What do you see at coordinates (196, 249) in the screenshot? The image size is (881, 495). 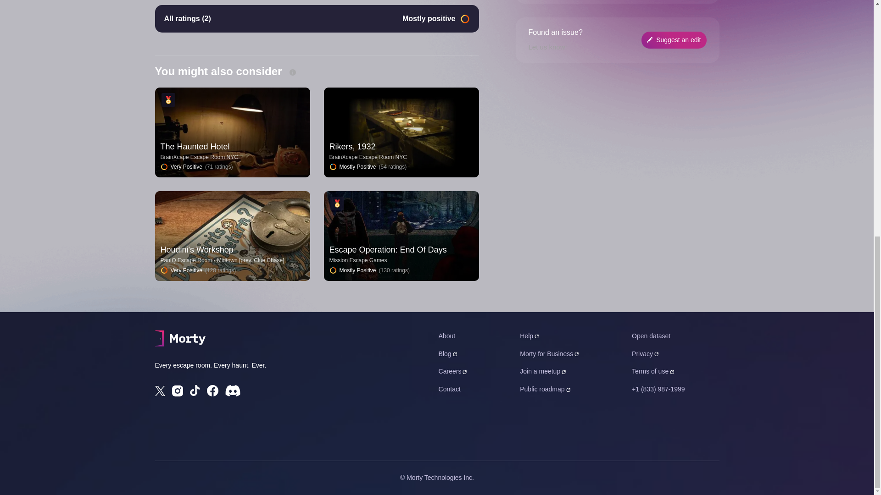 I see `Houdini's Workshop` at bounding box center [196, 249].